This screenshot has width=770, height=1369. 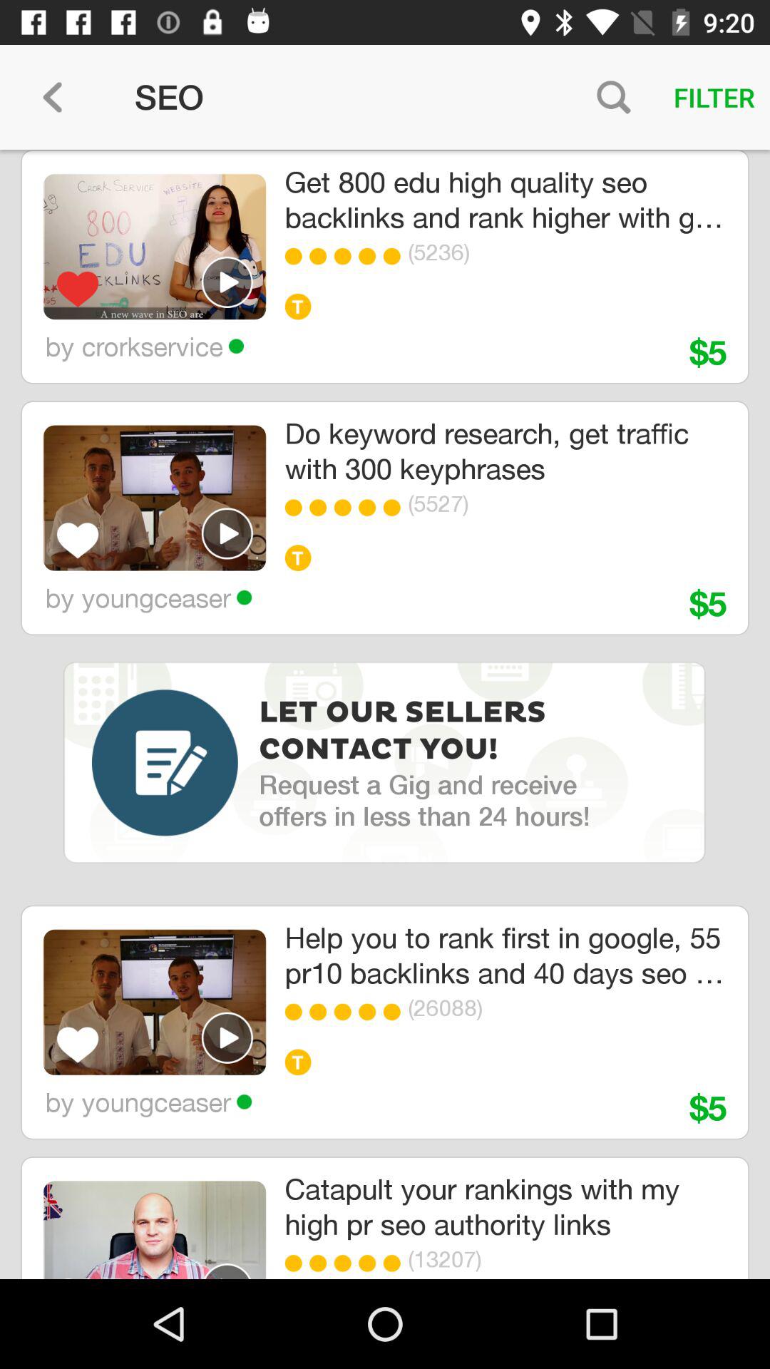 I want to click on seo play select video, so click(x=227, y=1037).